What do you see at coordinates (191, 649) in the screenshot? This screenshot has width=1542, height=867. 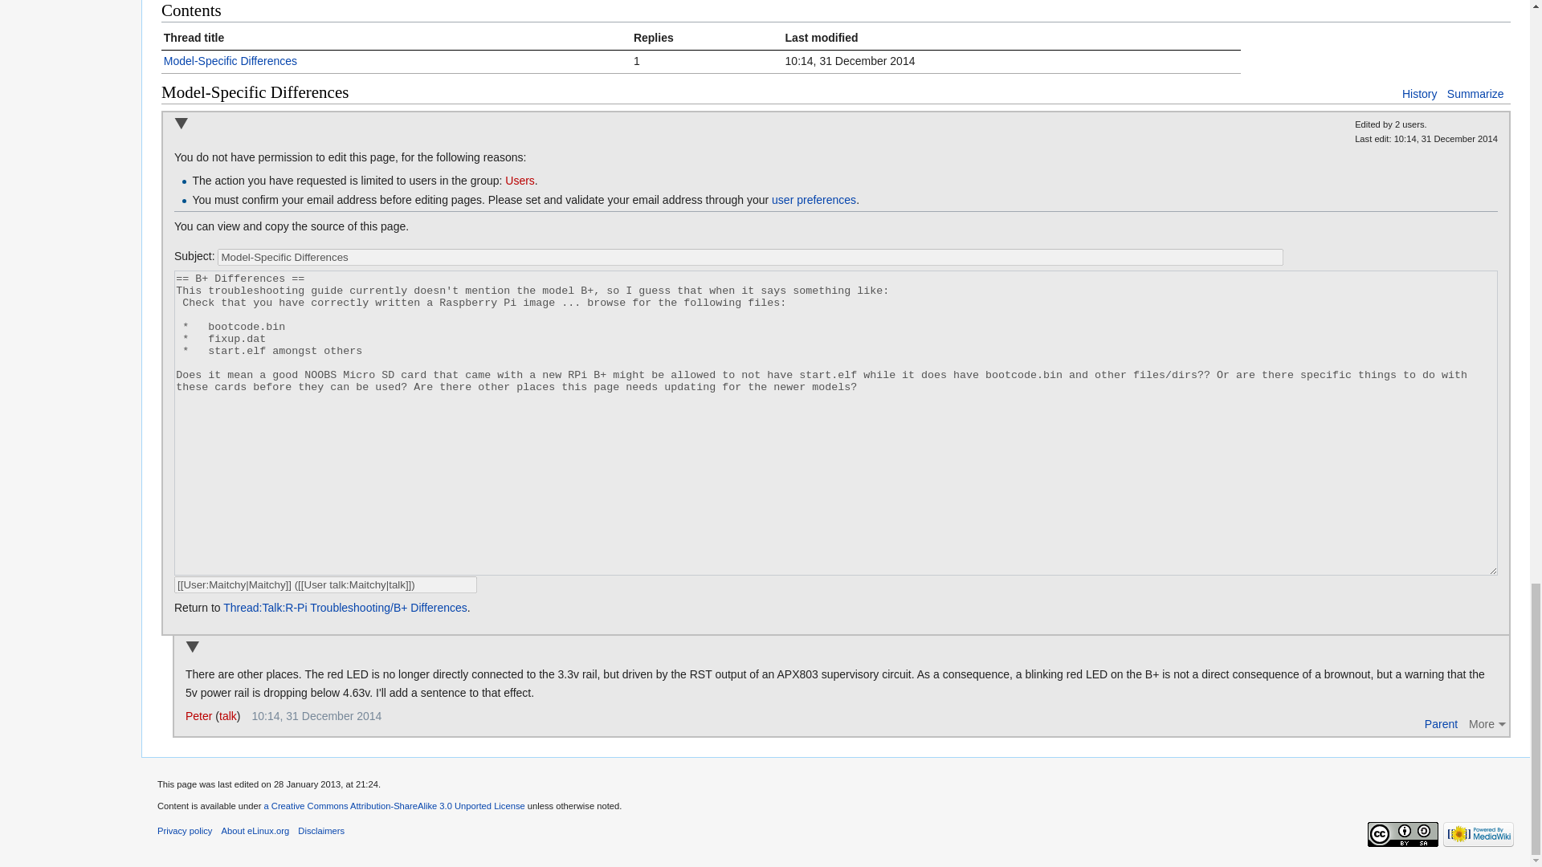 I see `Collapse` at bounding box center [191, 649].